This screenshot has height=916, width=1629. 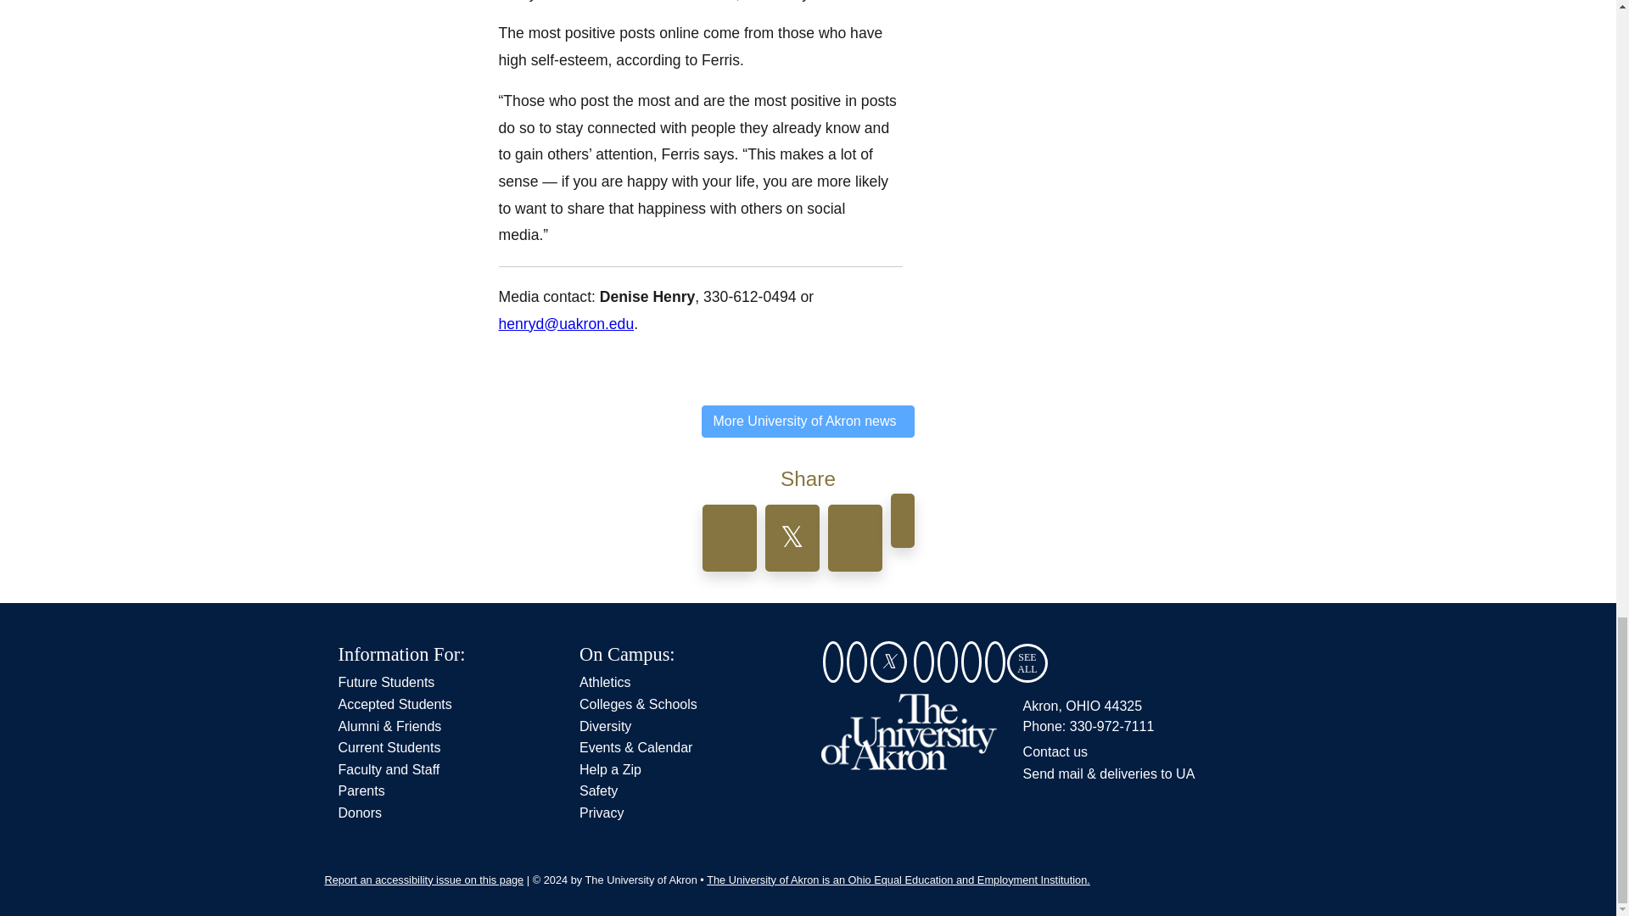 What do you see at coordinates (389, 768) in the screenshot?
I see `Faculty and Staff` at bounding box center [389, 768].